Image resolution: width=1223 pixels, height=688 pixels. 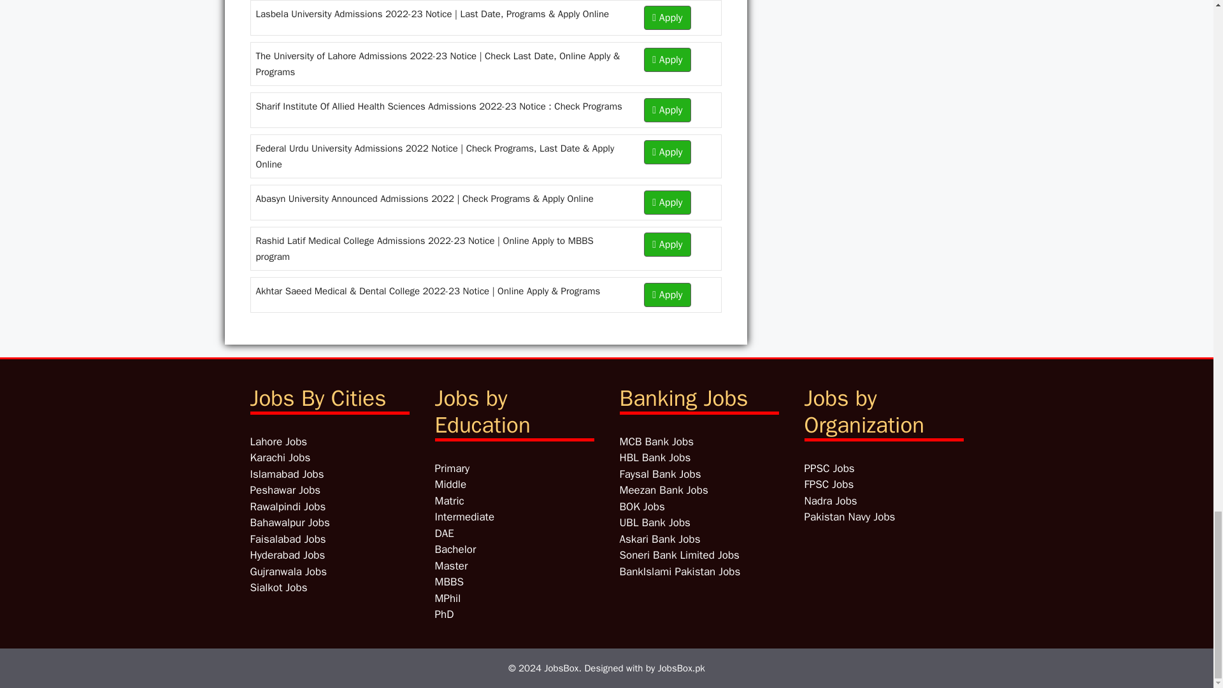 I want to click on Rawalpindi Jobs, so click(x=287, y=506).